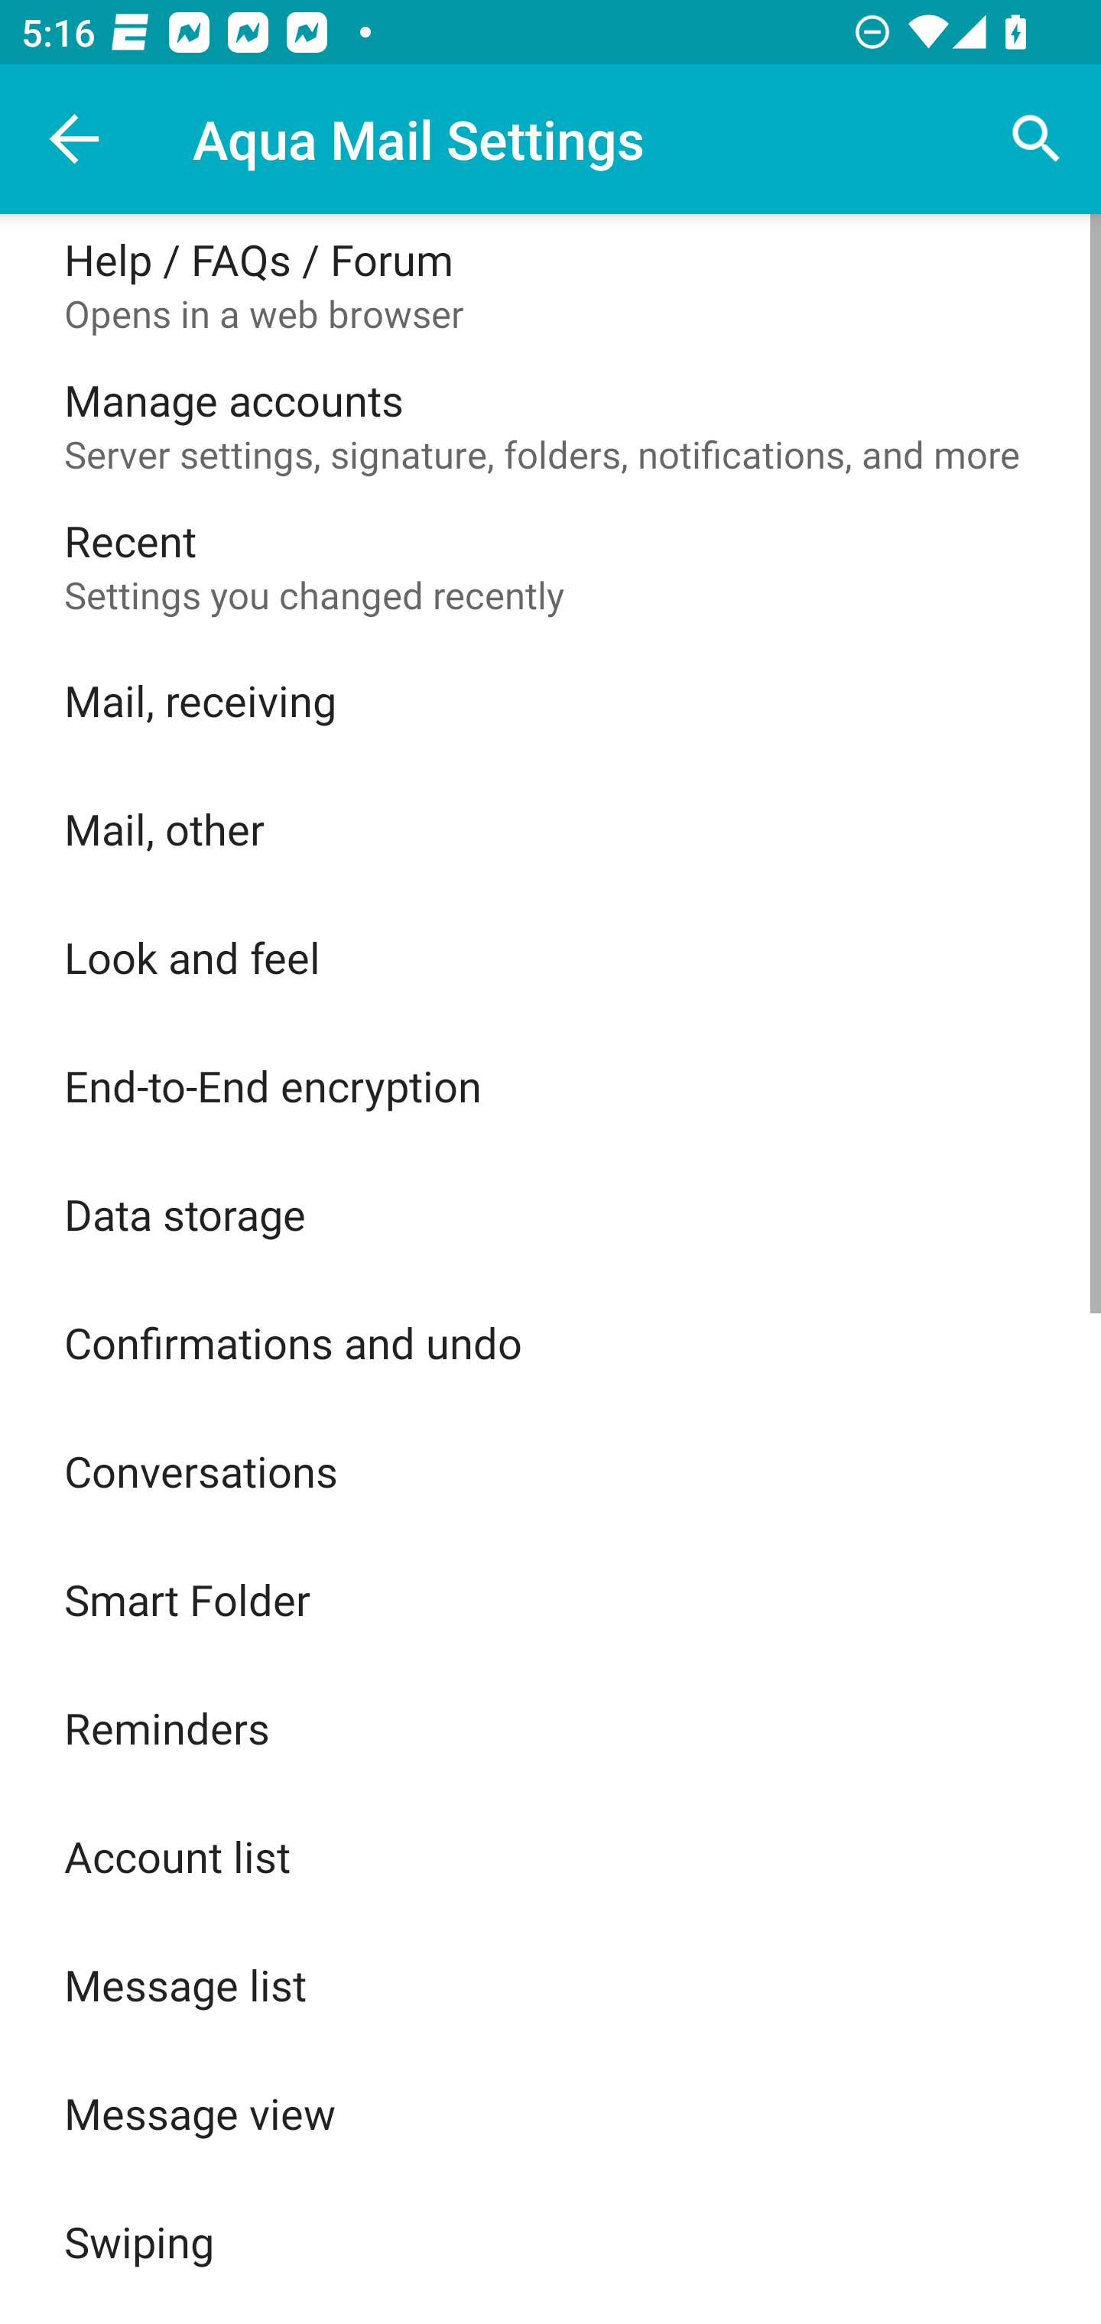  Describe the element at coordinates (550, 700) in the screenshot. I see `Mail, receiving` at that location.